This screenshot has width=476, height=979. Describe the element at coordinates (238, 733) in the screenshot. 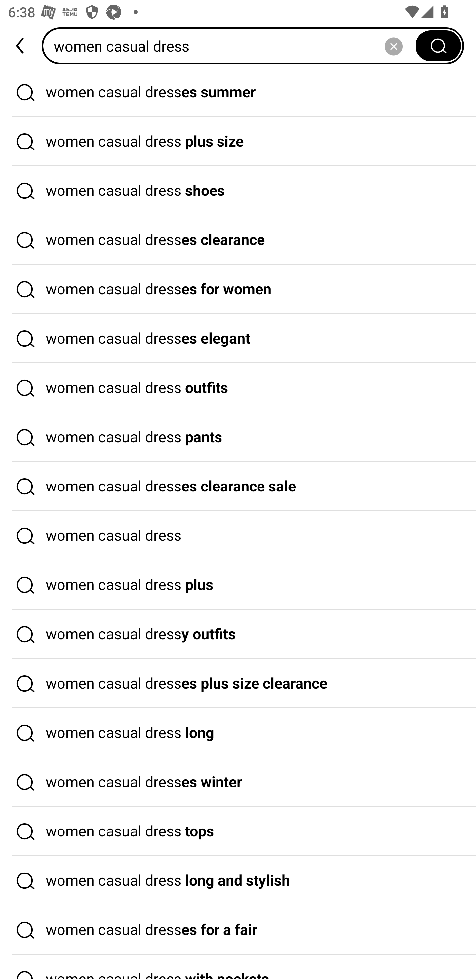

I see `women casual dress long` at that location.